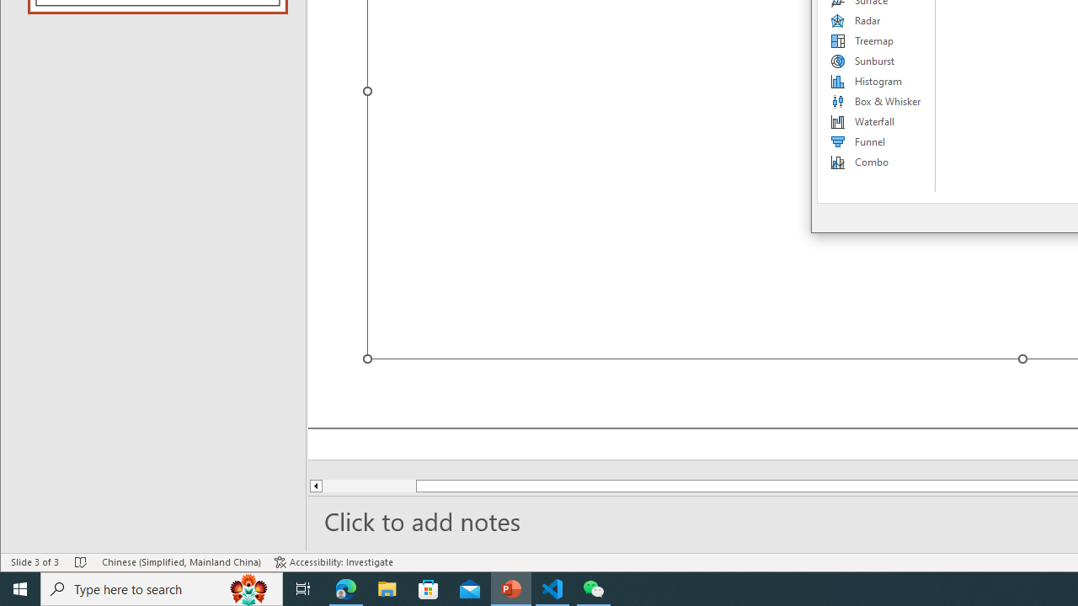  I want to click on File Explorer, so click(387, 589).